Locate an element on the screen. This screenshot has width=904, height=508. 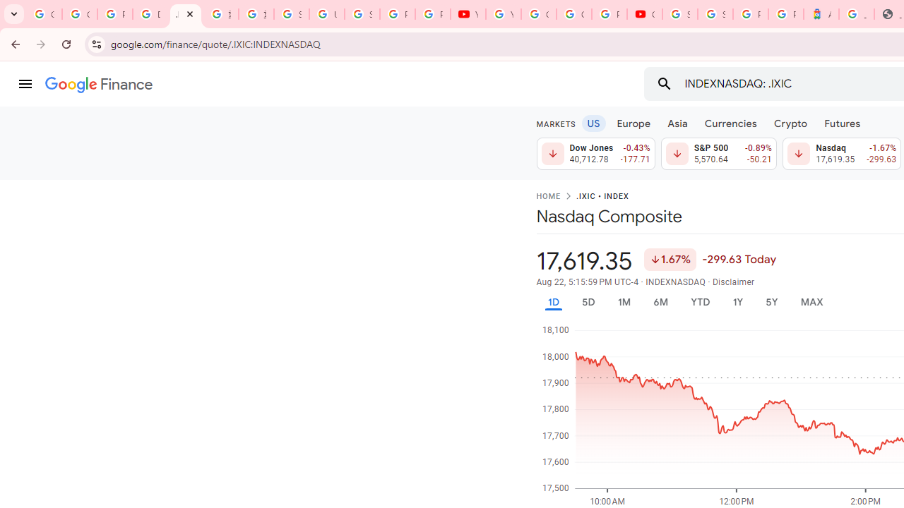
5Y is located at coordinates (771, 302).